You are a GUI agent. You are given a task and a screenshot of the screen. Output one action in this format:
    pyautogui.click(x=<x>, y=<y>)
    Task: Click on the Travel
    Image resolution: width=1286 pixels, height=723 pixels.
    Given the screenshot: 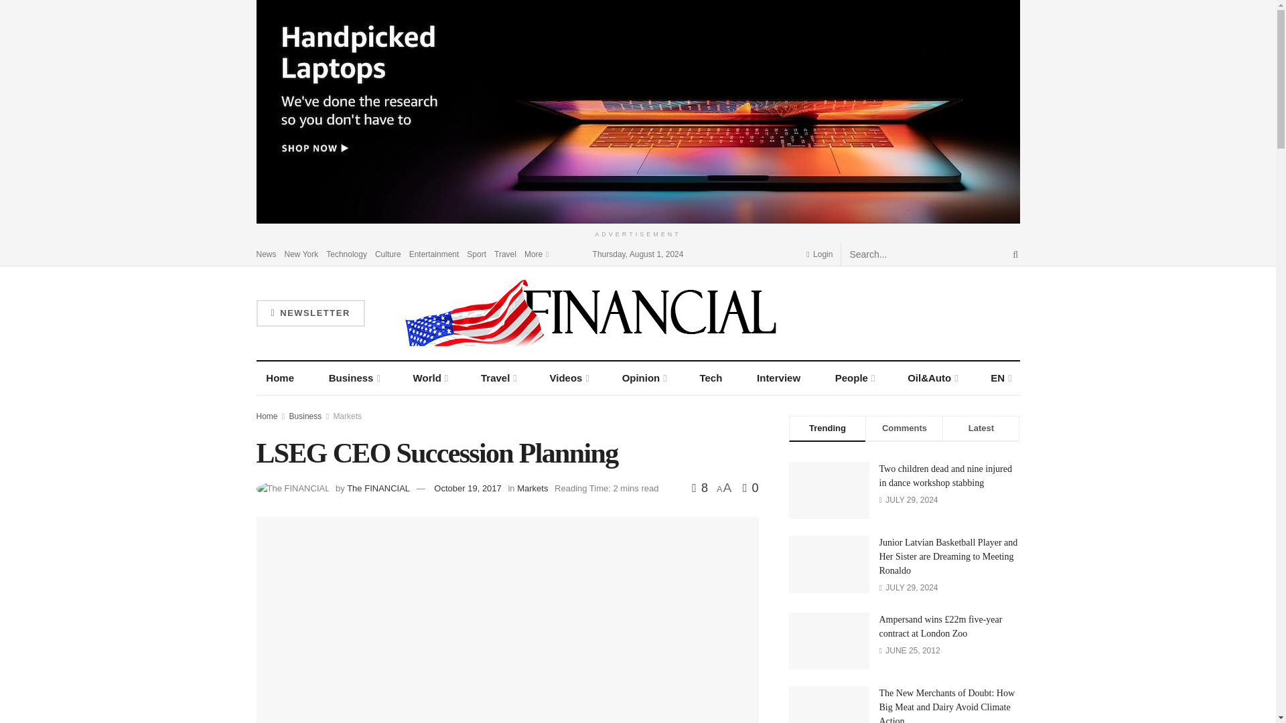 What is the action you would take?
    pyautogui.click(x=505, y=253)
    